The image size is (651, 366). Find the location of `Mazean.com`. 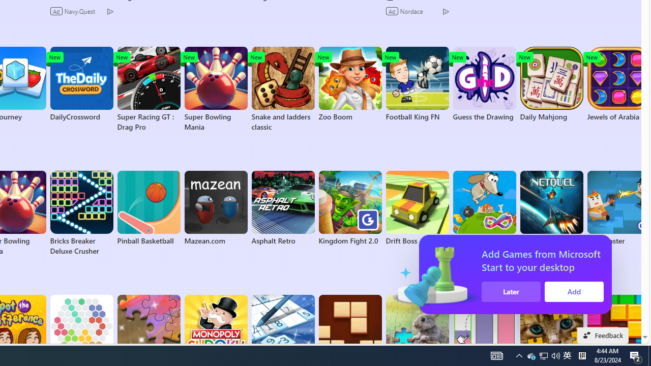

Mazean.com is located at coordinates (216, 208).